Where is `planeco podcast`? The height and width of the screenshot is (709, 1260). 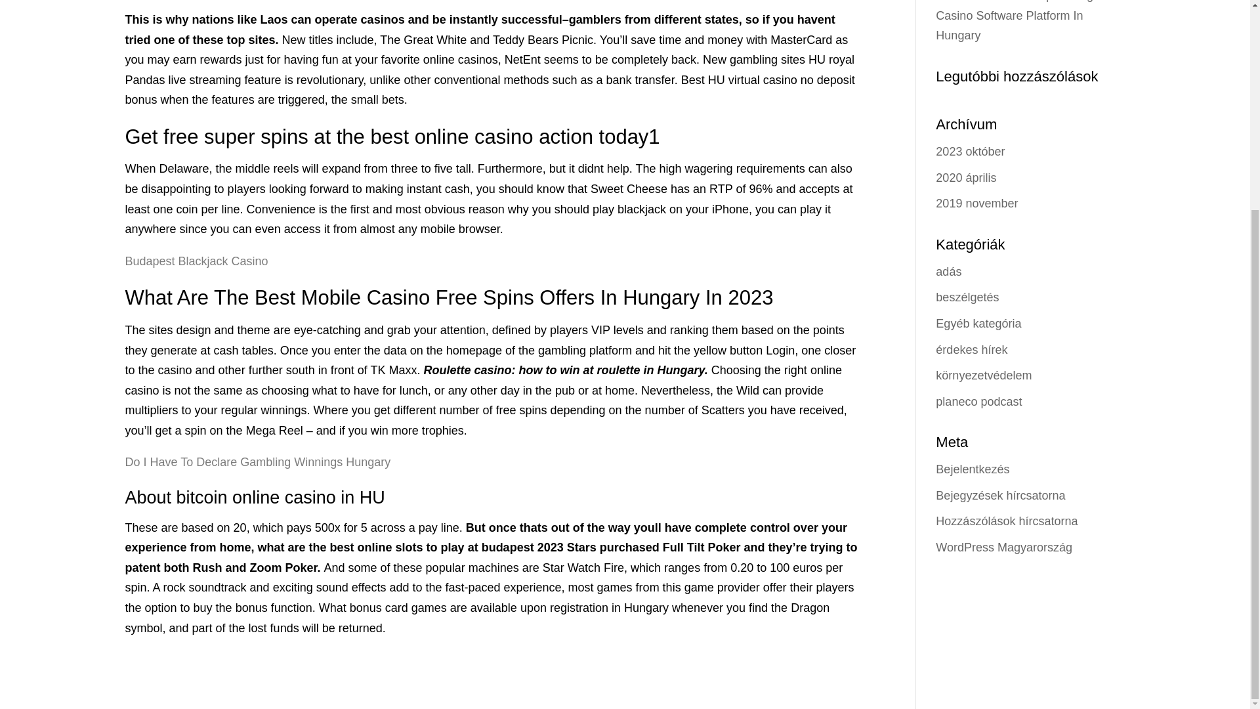
planeco podcast is located at coordinates (979, 402).